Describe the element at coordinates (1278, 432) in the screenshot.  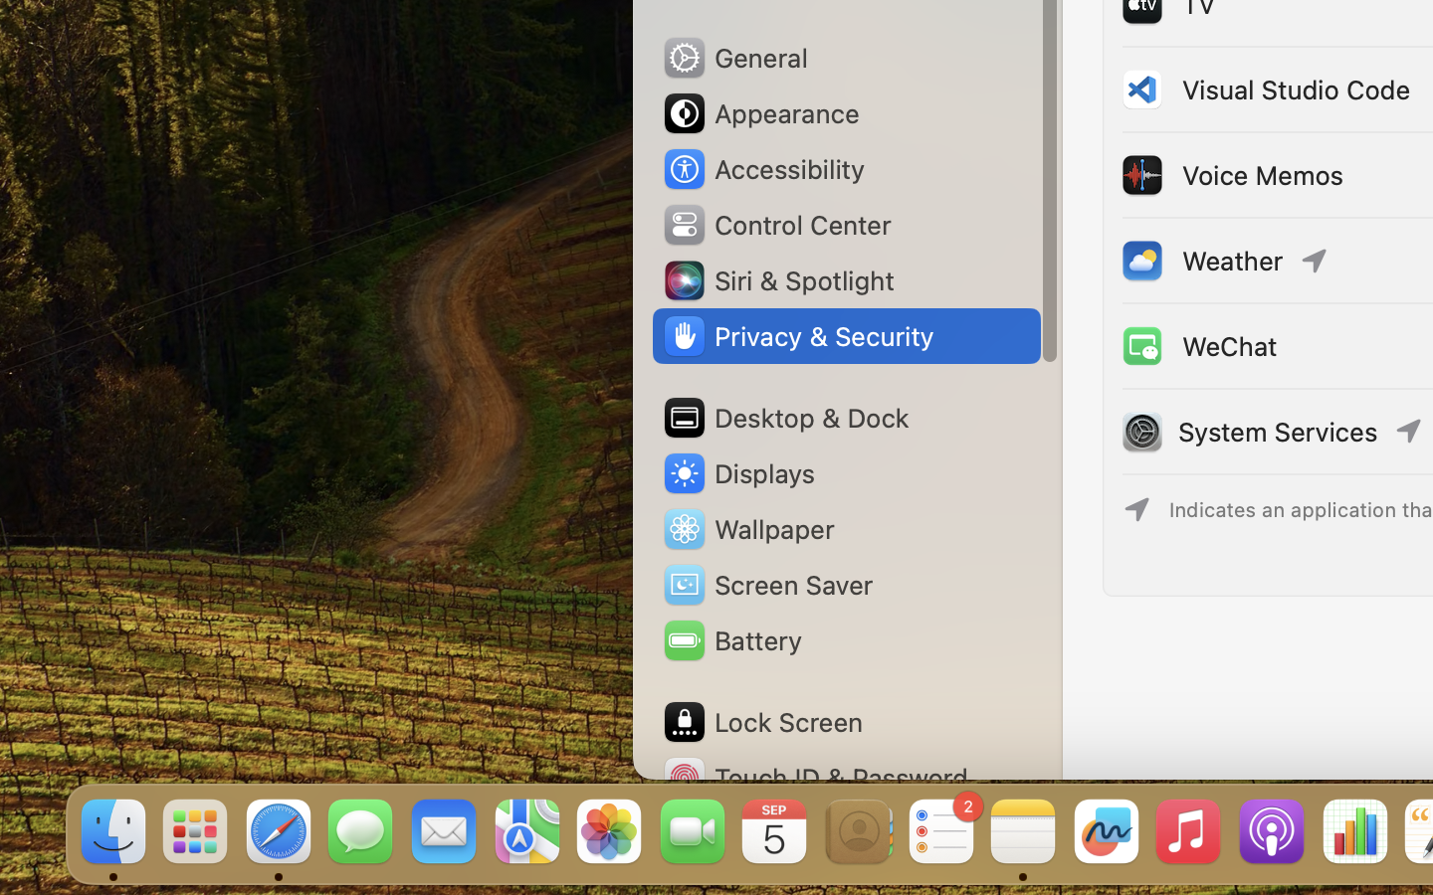
I see `System Services` at that location.